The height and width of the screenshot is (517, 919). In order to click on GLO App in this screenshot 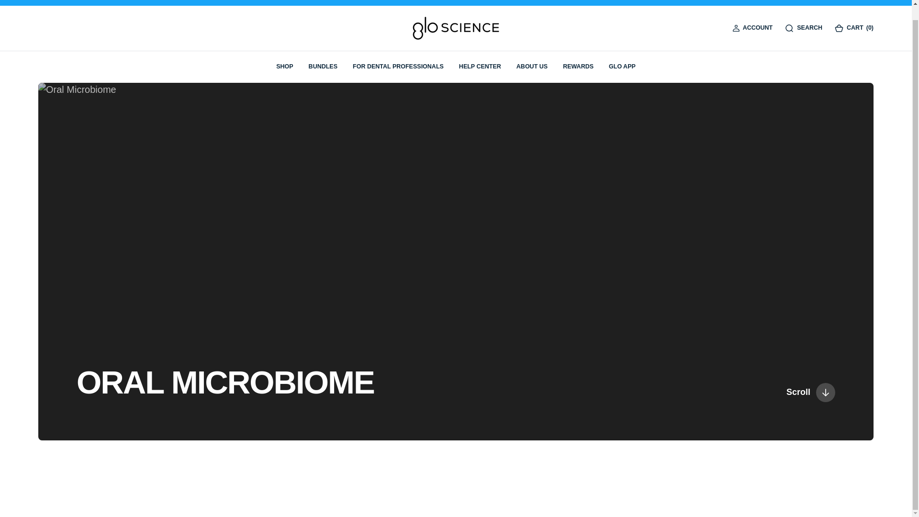, I will do `click(622, 66)`.